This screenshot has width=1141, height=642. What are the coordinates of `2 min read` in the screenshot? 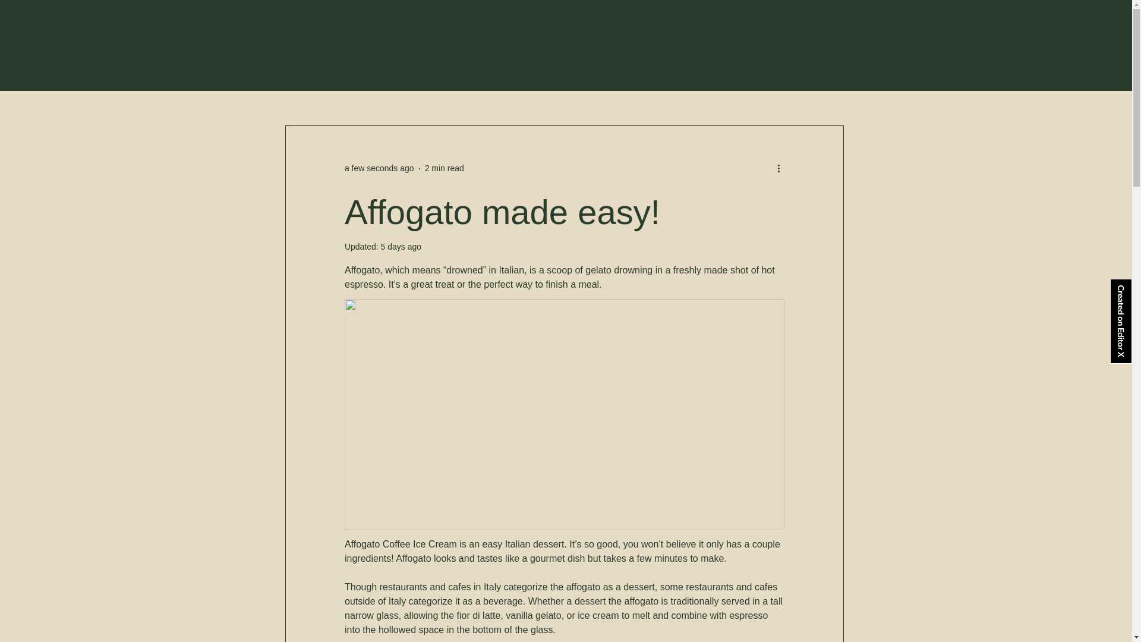 It's located at (445, 168).